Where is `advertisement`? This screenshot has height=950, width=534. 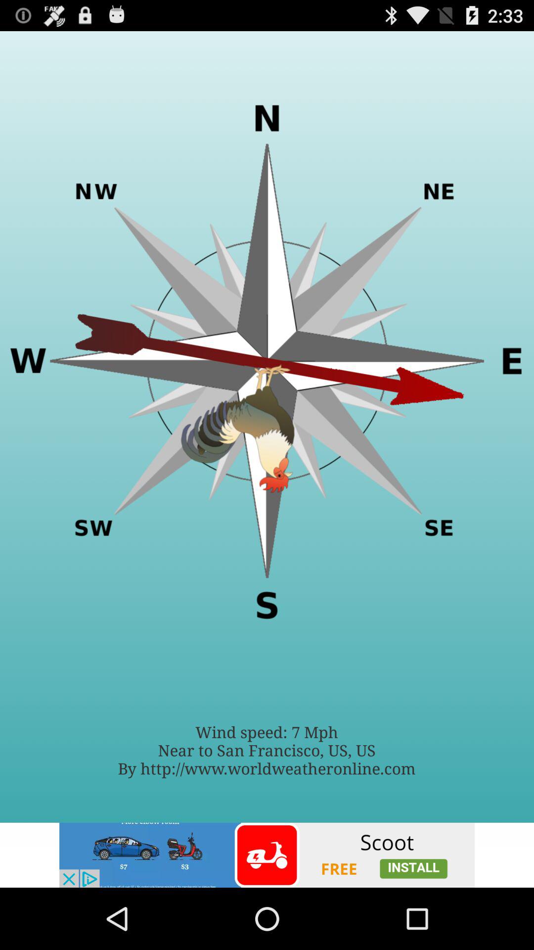
advertisement is located at coordinates (267, 855).